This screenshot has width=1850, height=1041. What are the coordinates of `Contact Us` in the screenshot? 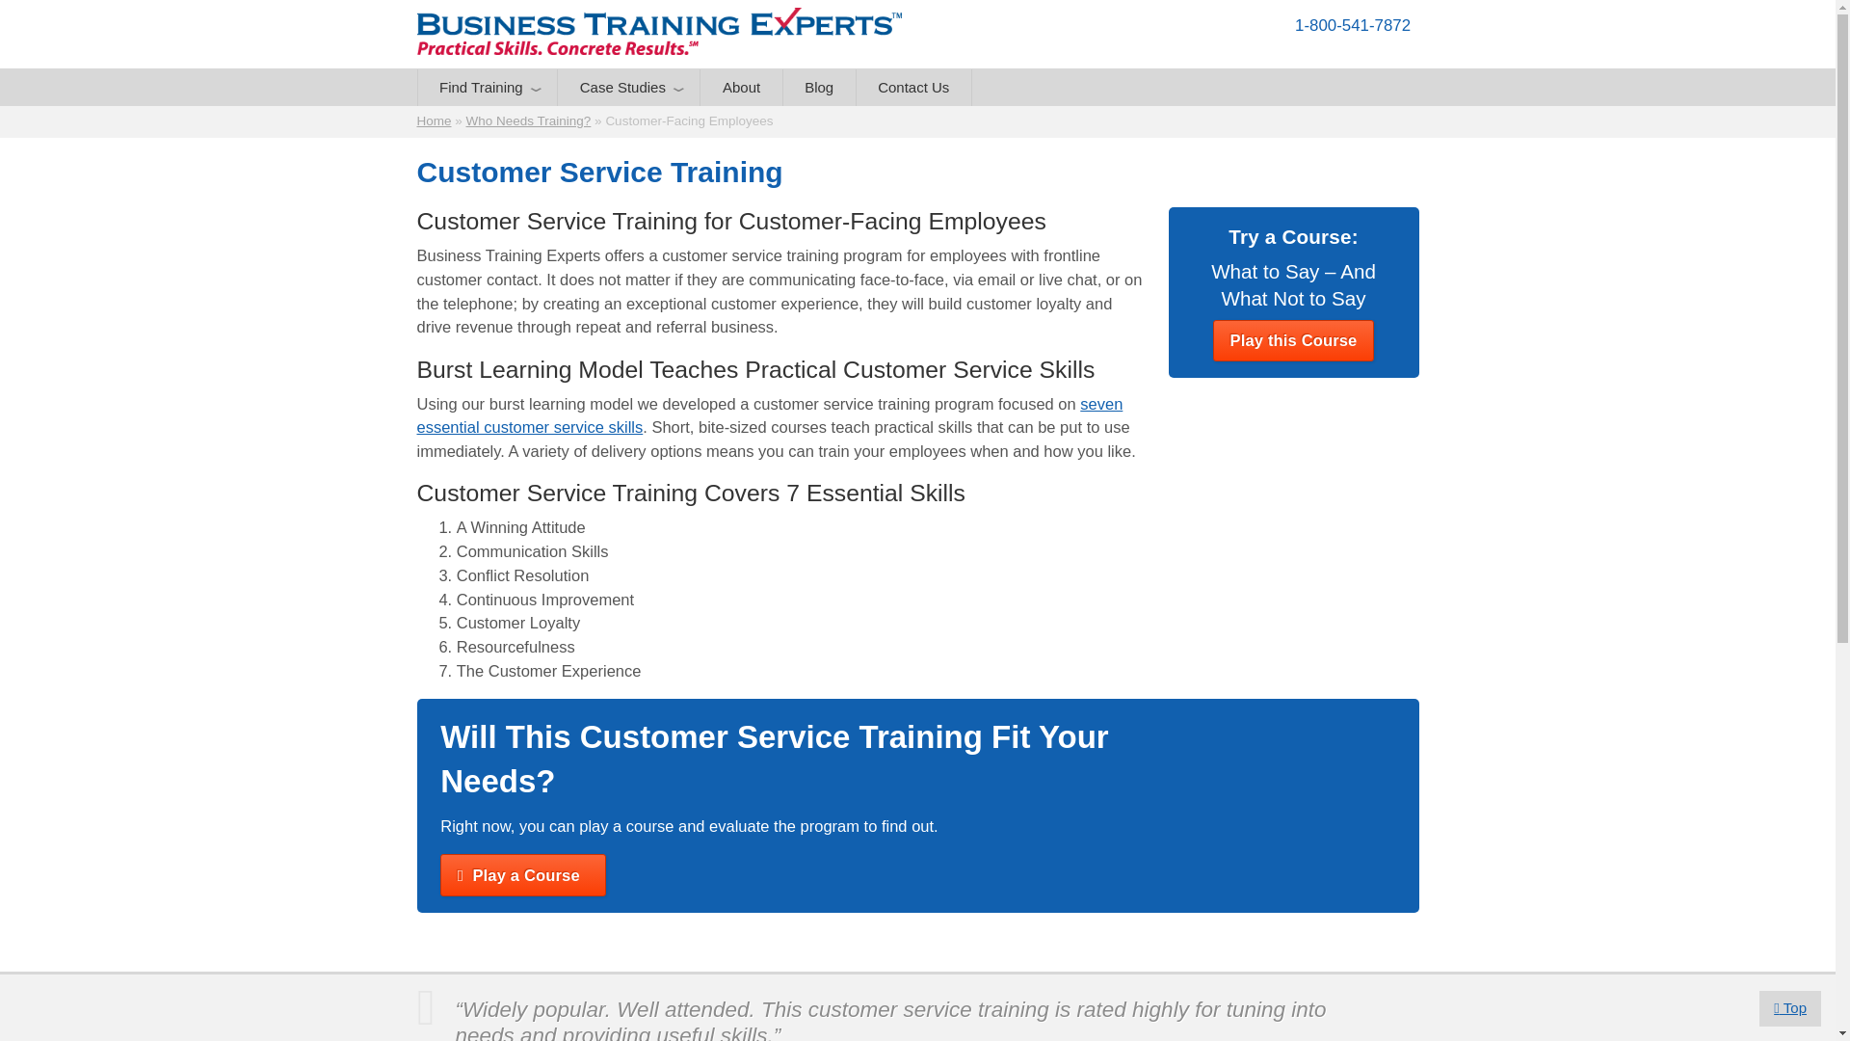 It's located at (913, 88).